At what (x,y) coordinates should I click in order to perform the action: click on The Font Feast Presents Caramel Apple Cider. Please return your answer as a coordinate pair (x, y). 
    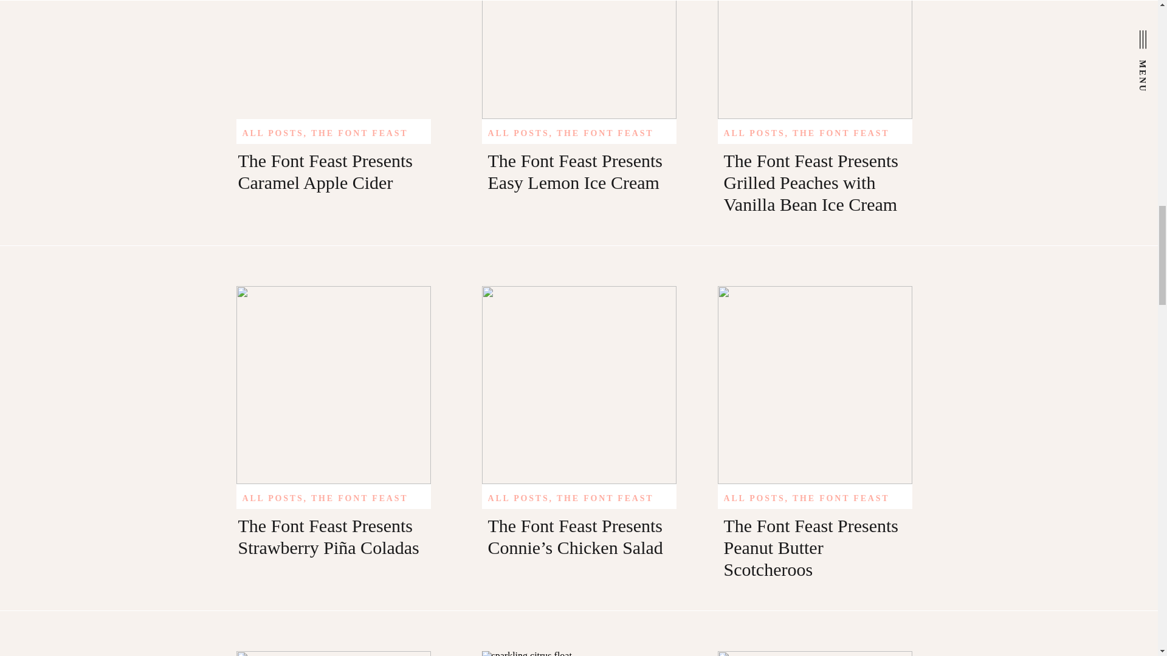
    Looking at the image, I should click on (325, 171).